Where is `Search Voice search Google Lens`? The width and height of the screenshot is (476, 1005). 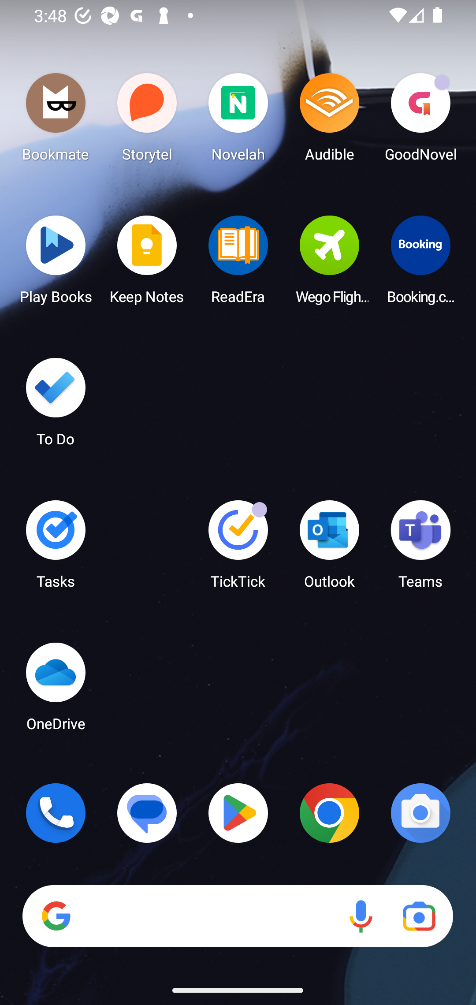
Search Voice search Google Lens is located at coordinates (238, 916).